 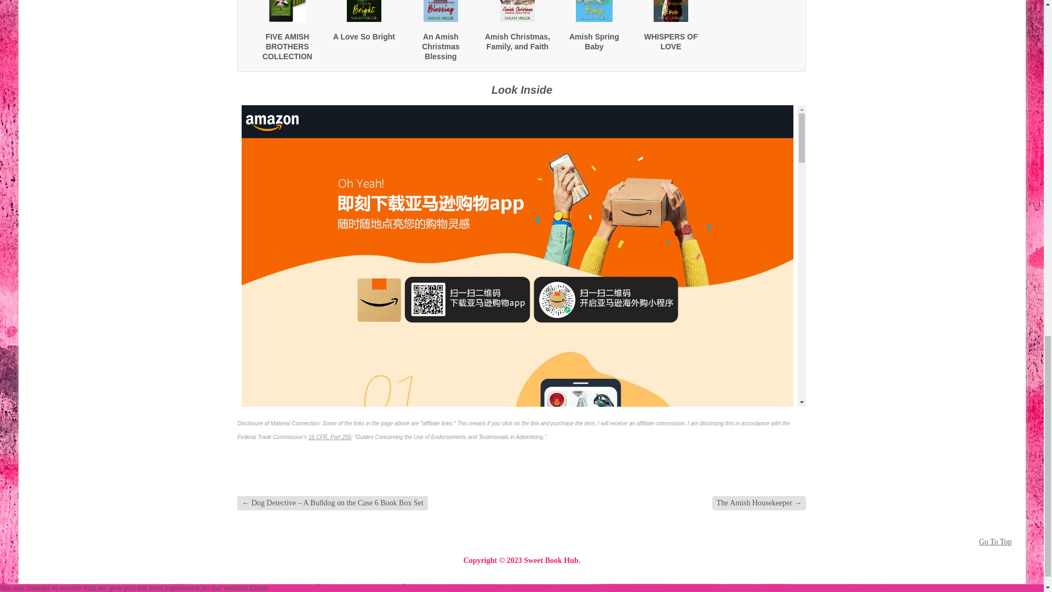 What do you see at coordinates (440, 47) in the screenshot?
I see `An Amish Christmas Blessing` at bounding box center [440, 47].